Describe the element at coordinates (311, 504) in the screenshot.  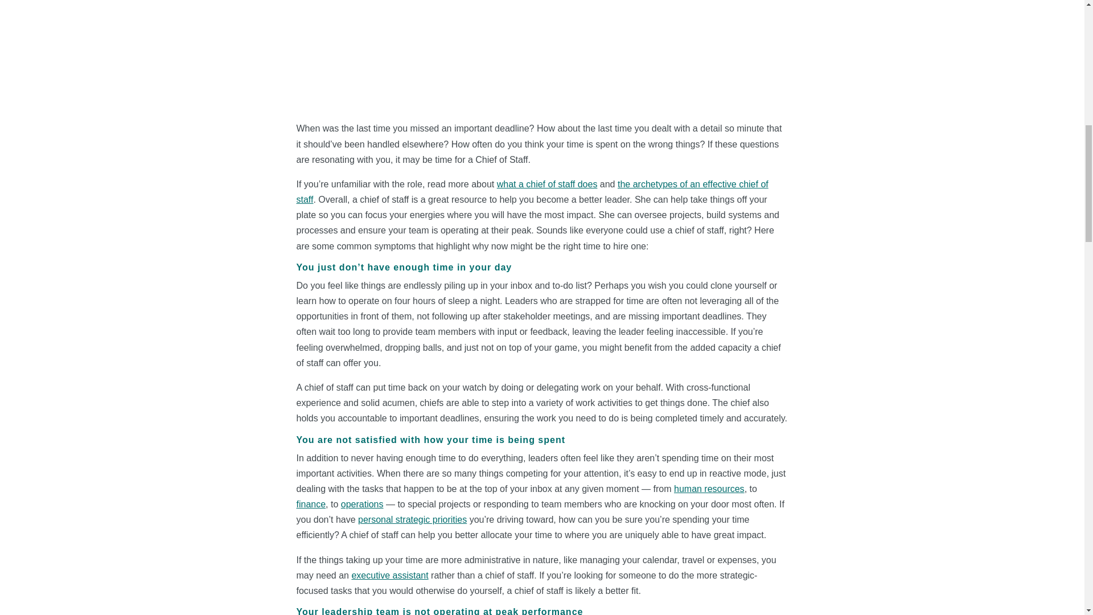
I see `finance` at that location.